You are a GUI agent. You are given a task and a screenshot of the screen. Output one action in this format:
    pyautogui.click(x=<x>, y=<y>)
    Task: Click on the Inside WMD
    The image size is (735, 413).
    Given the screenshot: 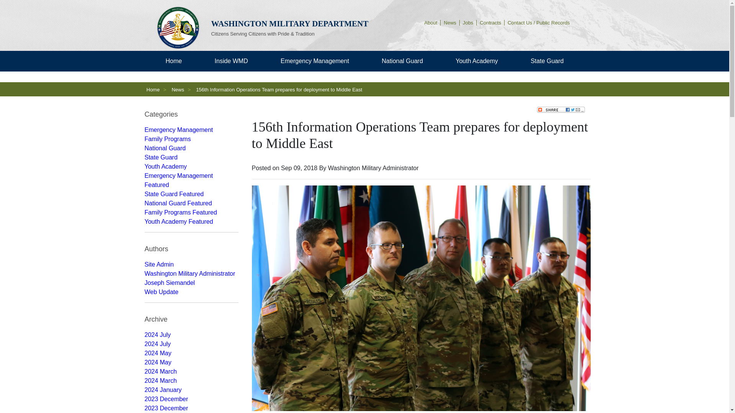 What is the action you would take?
    pyautogui.click(x=231, y=61)
    